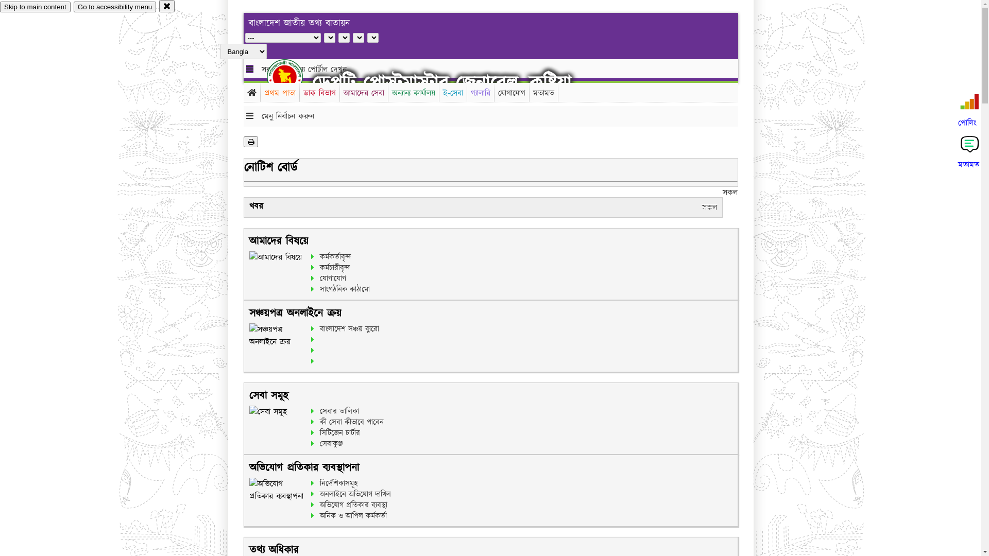  What do you see at coordinates (115, 7) in the screenshot?
I see `Go to accessibility menu` at bounding box center [115, 7].